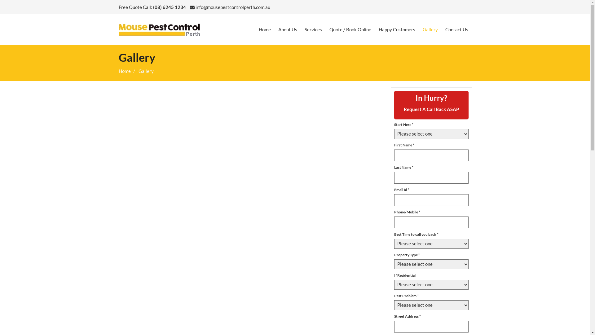 The height and width of the screenshot is (335, 595). I want to click on Quote / Book Online, so click(350, 30).